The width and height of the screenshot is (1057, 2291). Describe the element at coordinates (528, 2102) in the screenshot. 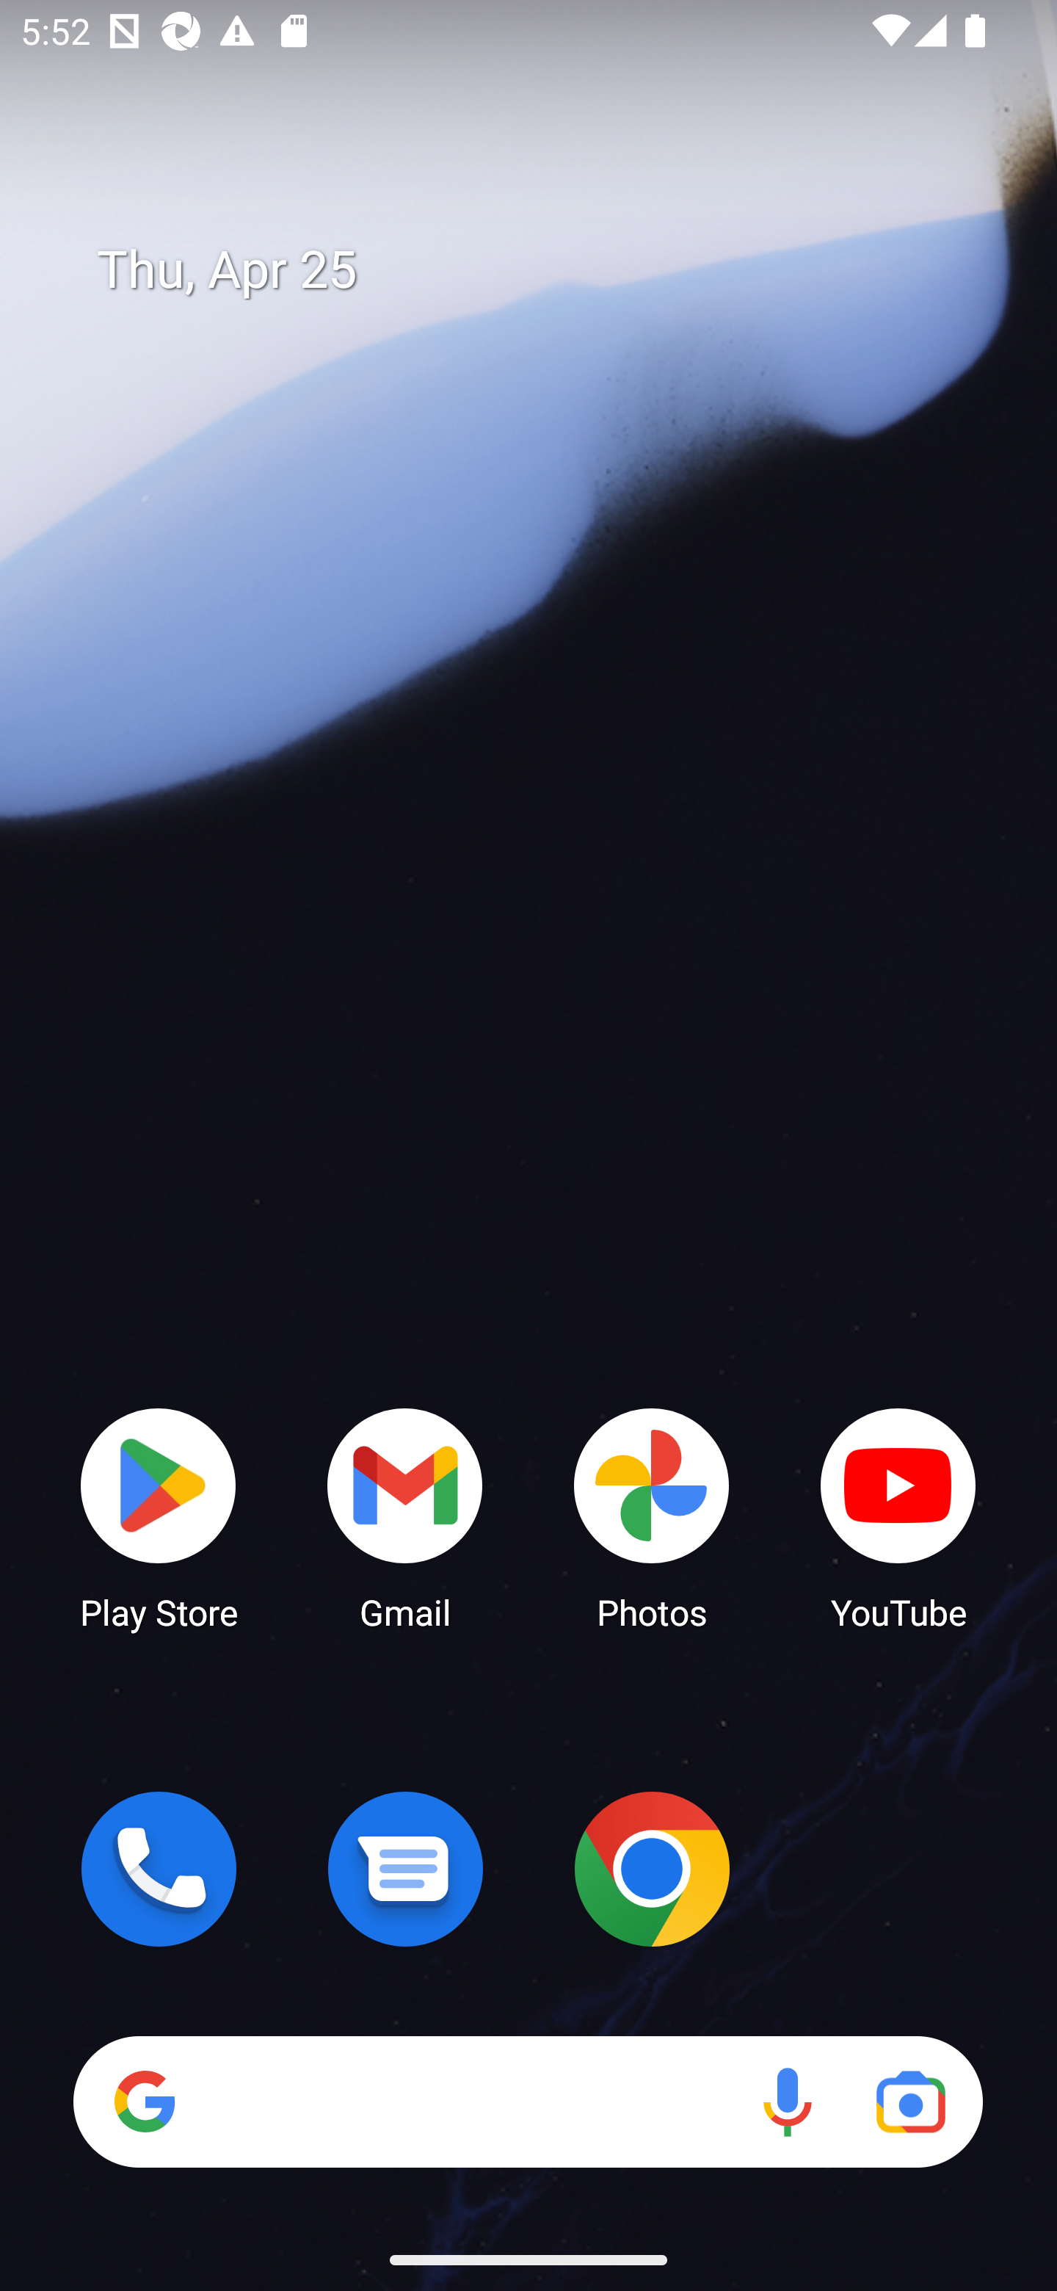

I see `Search Voice search Google Lens` at that location.